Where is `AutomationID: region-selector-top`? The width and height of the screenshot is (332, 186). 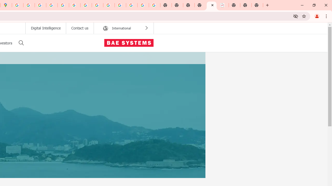
AutomationID: region-selector-top is located at coordinates (123, 28).